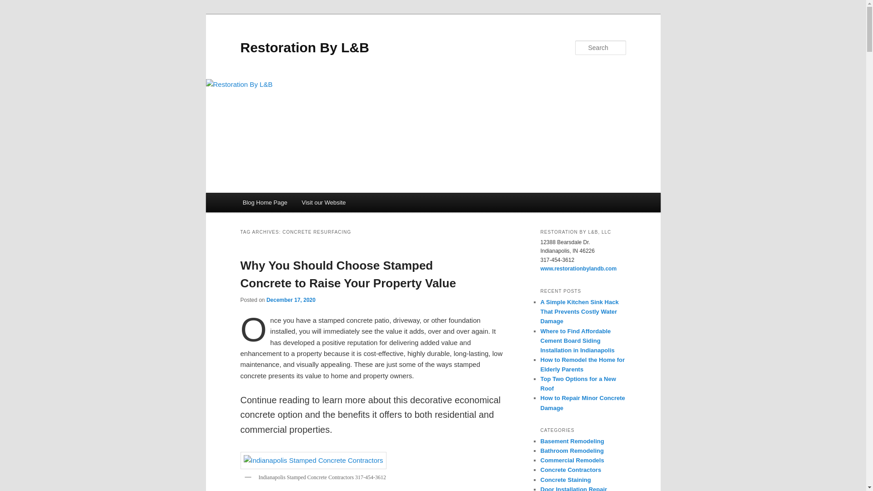  What do you see at coordinates (291, 300) in the screenshot?
I see `December 17, 2020` at bounding box center [291, 300].